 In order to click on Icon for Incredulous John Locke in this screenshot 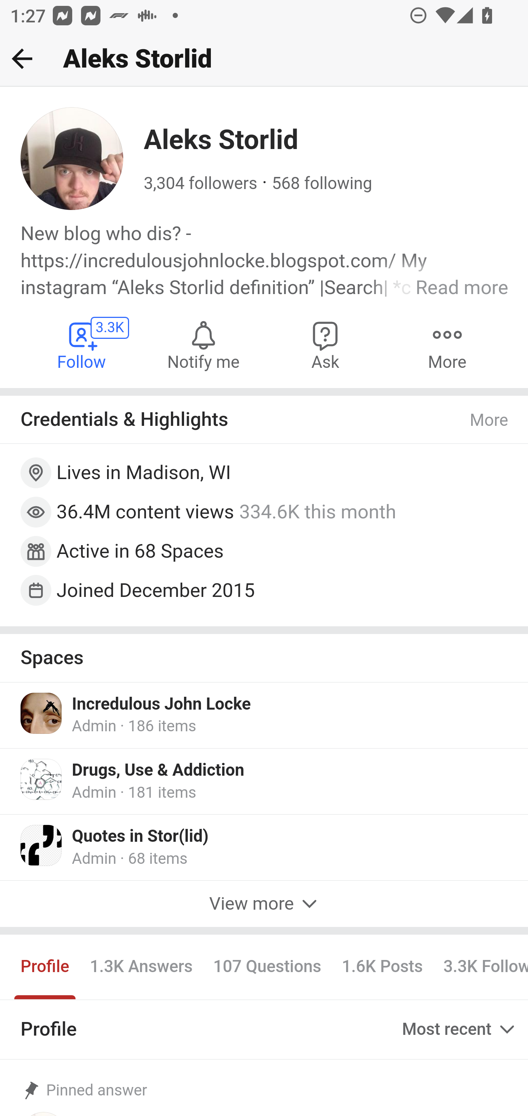, I will do `click(42, 713)`.